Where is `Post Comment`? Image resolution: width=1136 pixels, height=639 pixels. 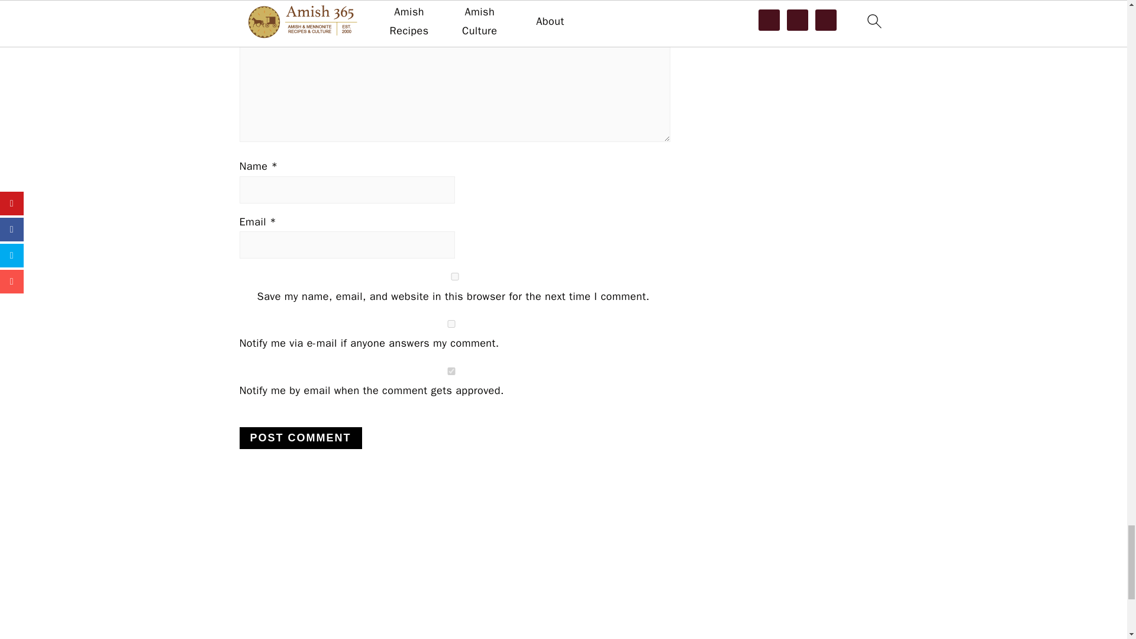 Post Comment is located at coordinates (299, 438).